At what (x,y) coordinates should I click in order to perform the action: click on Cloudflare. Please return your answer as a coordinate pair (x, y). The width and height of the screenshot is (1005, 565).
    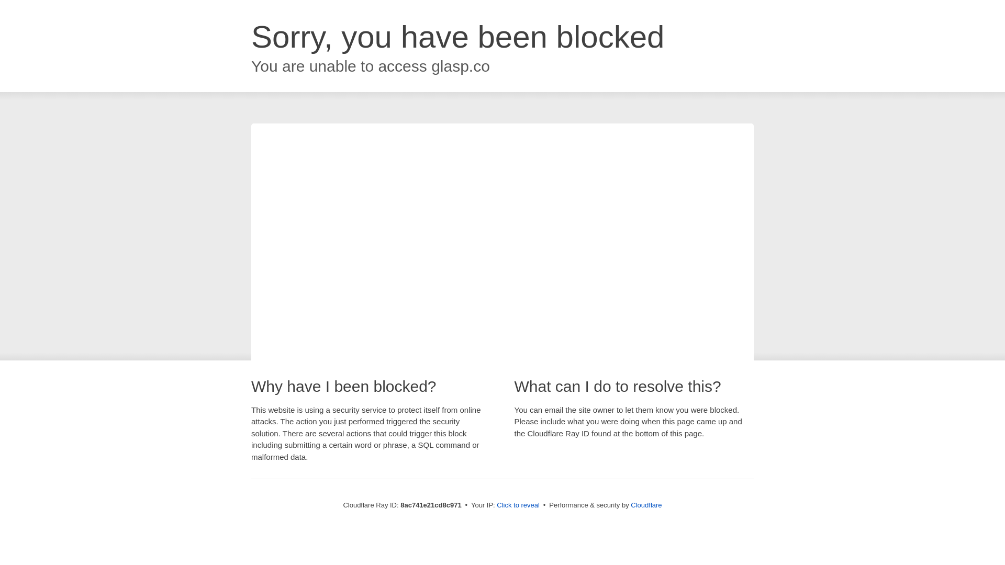
    Looking at the image, I should click on (646, 505).